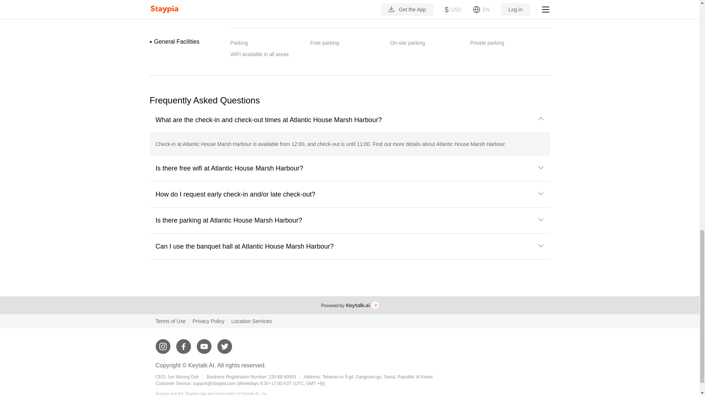 Image resolution: width=705 pixels, height=396 pixels. I want to click on Privacy Policy, so click(208, 321).